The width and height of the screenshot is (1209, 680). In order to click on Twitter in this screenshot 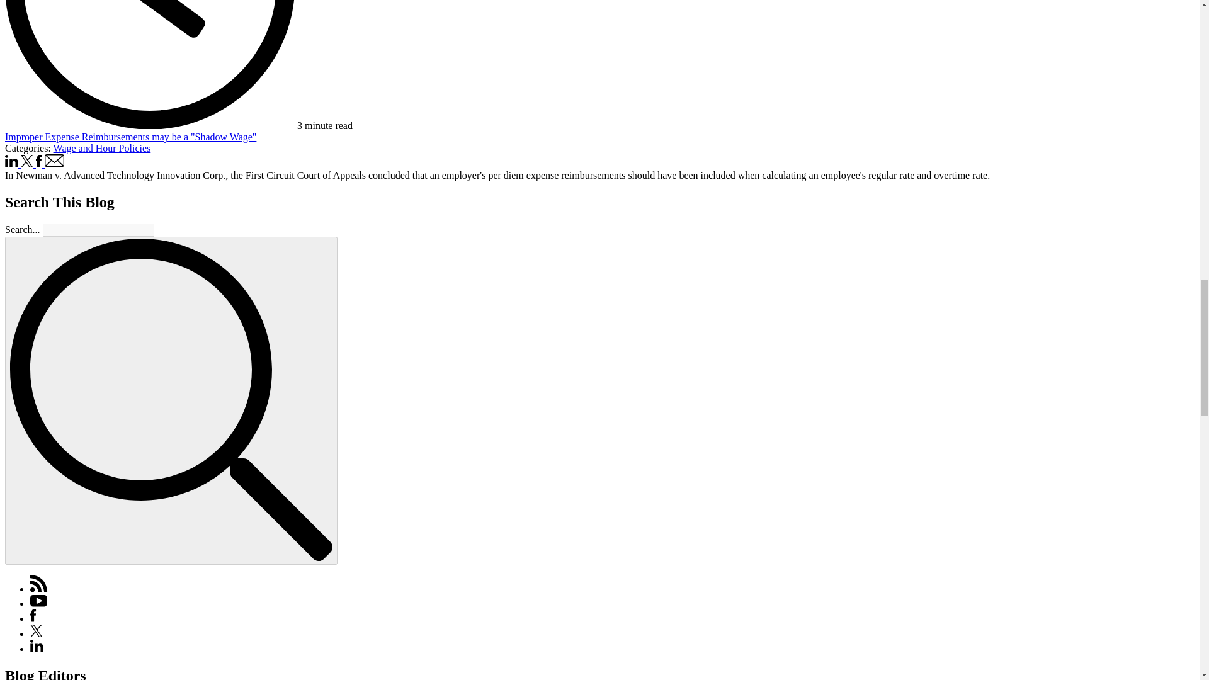, I will do `click(26, 161)`.